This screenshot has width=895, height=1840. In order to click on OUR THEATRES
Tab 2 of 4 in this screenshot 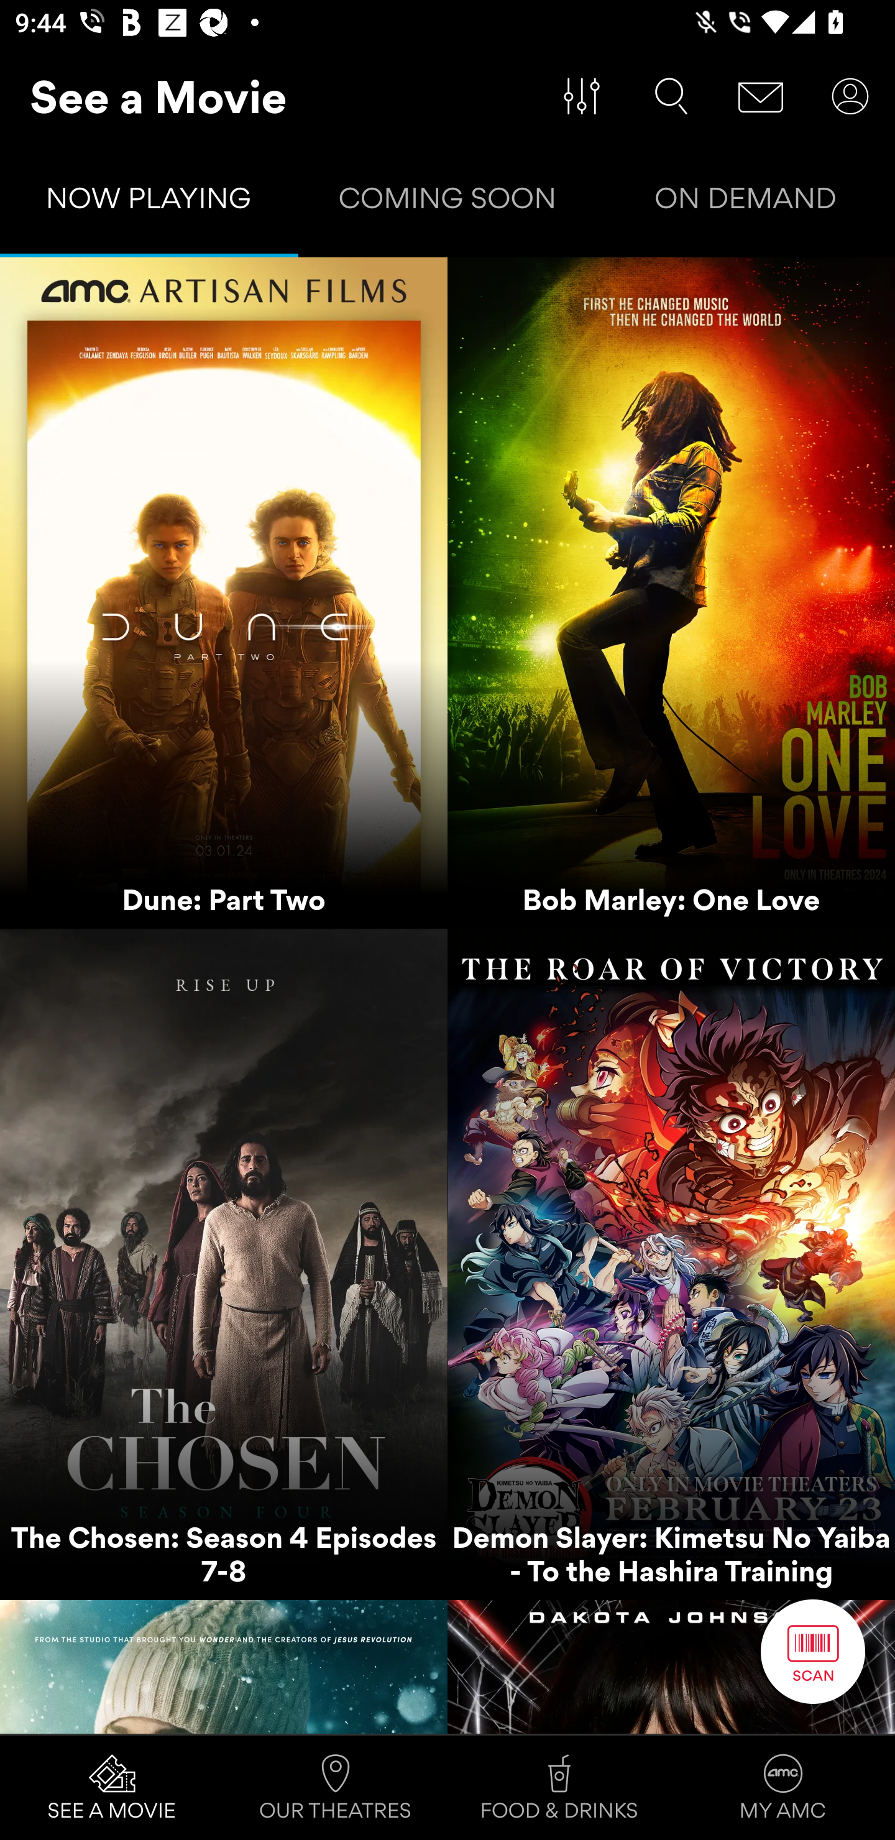, I will do `click(336, 1788)`.